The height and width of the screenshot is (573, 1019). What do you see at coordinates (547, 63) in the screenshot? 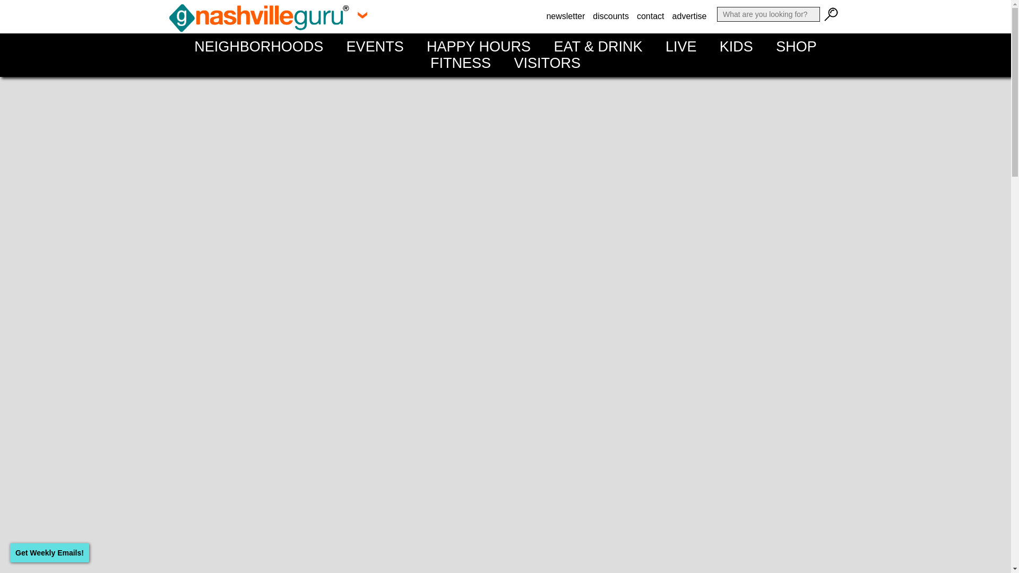
I see `VISITORS` at bounding box center [547, 63].